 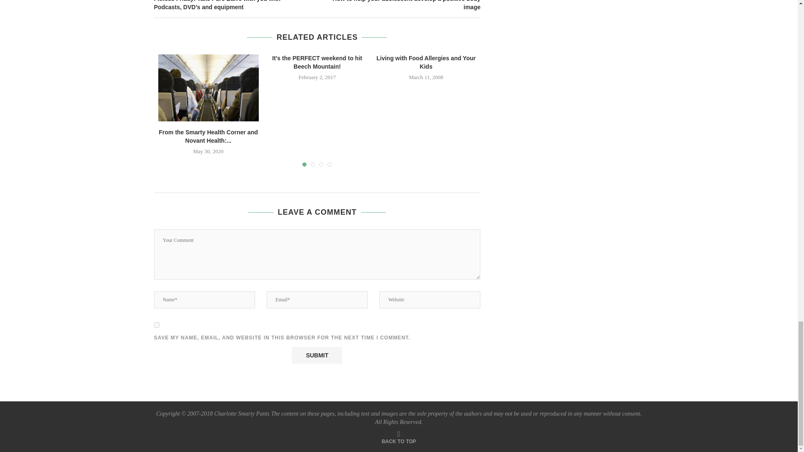 What do you see at coordinates (317, 355) in the screenshot?
I see `Submit` at bounding box center [317, 355].